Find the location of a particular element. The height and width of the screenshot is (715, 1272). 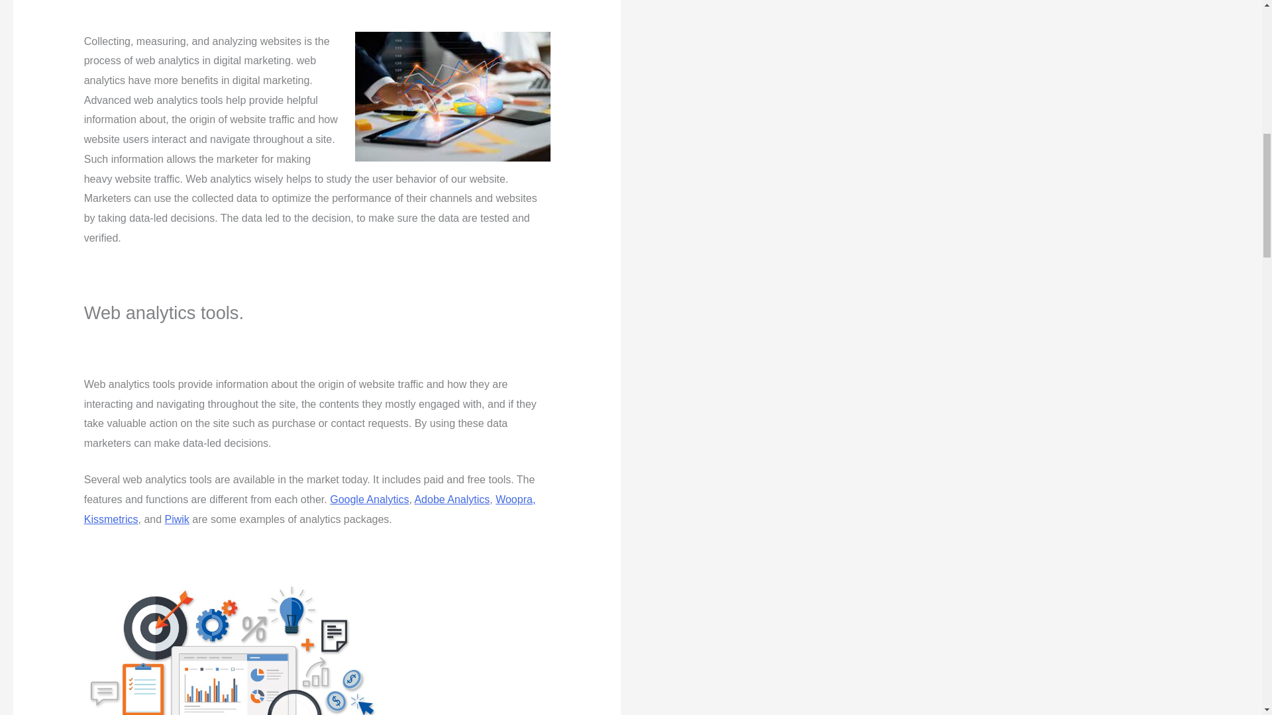

Piwik is located at coordinates (178, 519).